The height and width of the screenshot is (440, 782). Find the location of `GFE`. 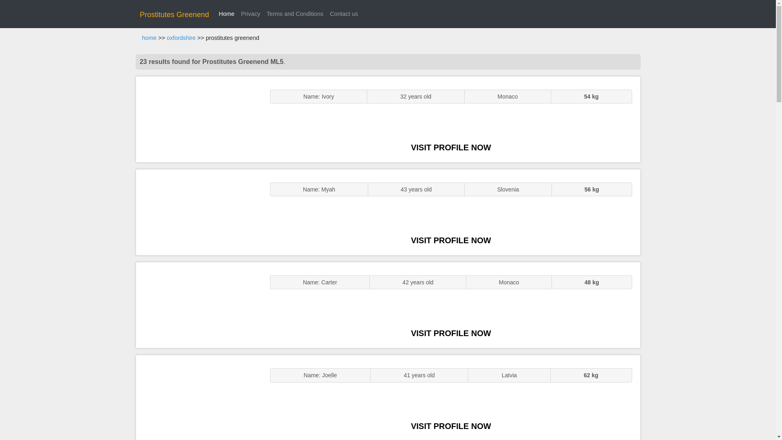

GFE is located at coordinates (199, 212).